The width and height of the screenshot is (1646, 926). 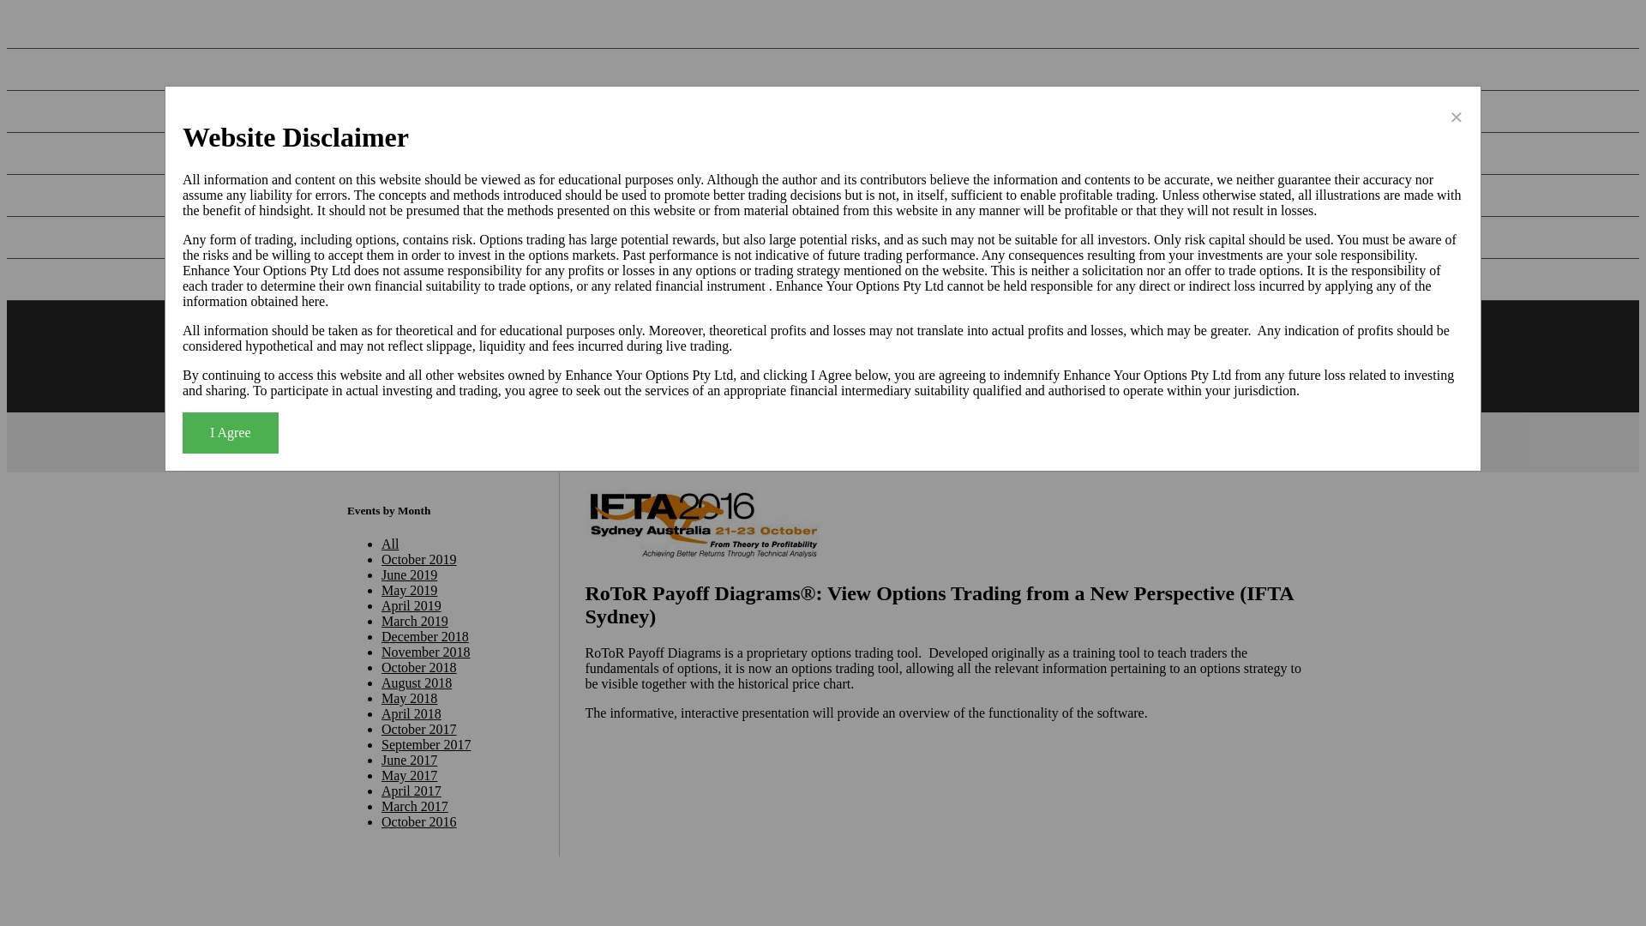 What do you see at coordinates (63, 237) in the screenshot?
I see `Options Tools` at bounding box center [63, 237].